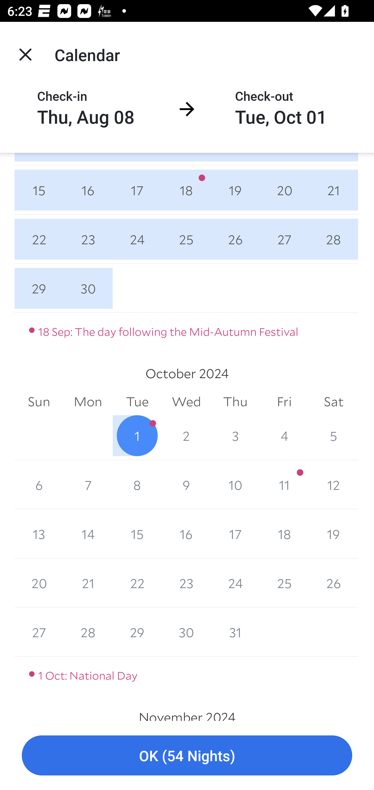  I want to click on 29 29 October 2024, so click(137, 632).